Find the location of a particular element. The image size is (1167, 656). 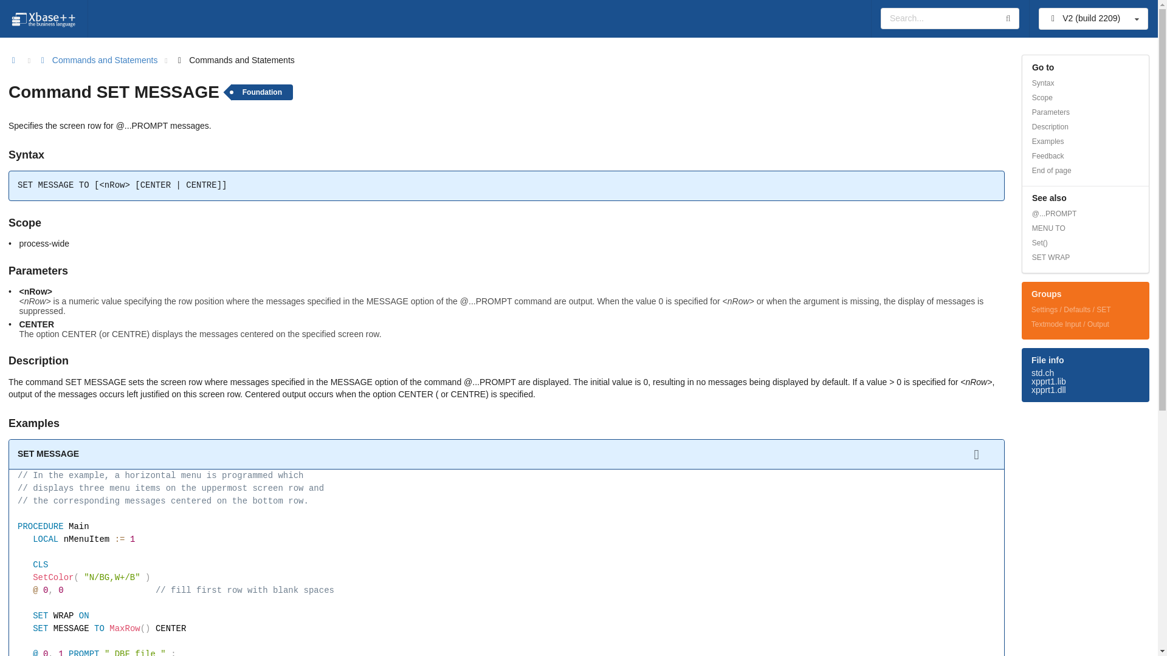

Parameters is located at coordinates (1085, 112).